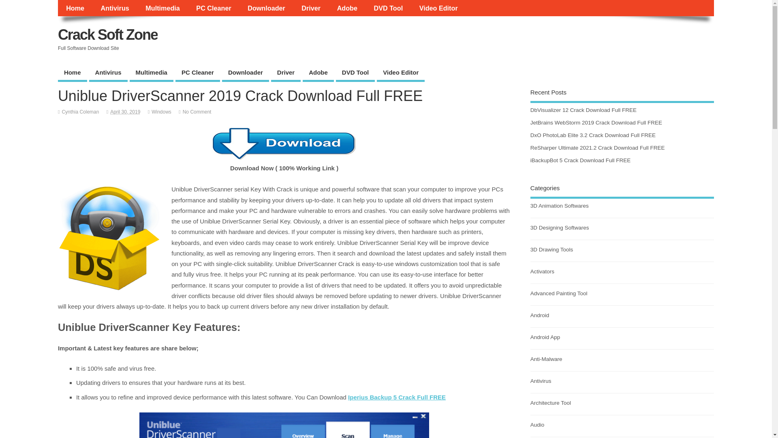 The width and height of the screenshot is (778, 438). What do you see at coordinates (197, 112) in the screenshot?
I see `No Comment` at bounding box center [197, 112].